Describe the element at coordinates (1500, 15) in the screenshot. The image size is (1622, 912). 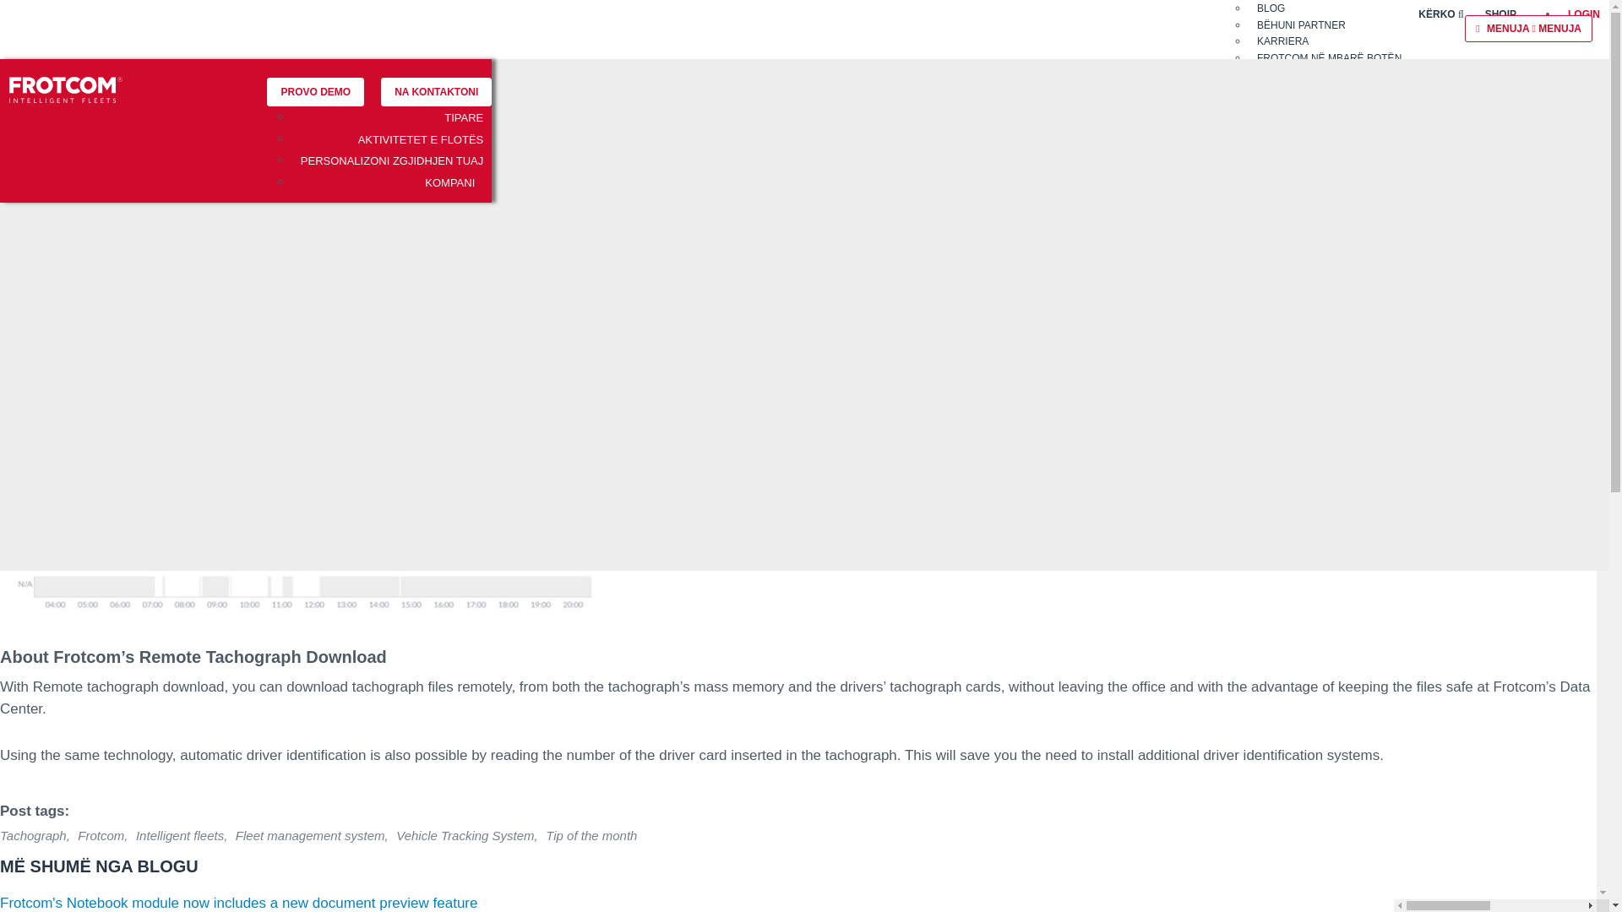
I see `SHQIP` at that location.